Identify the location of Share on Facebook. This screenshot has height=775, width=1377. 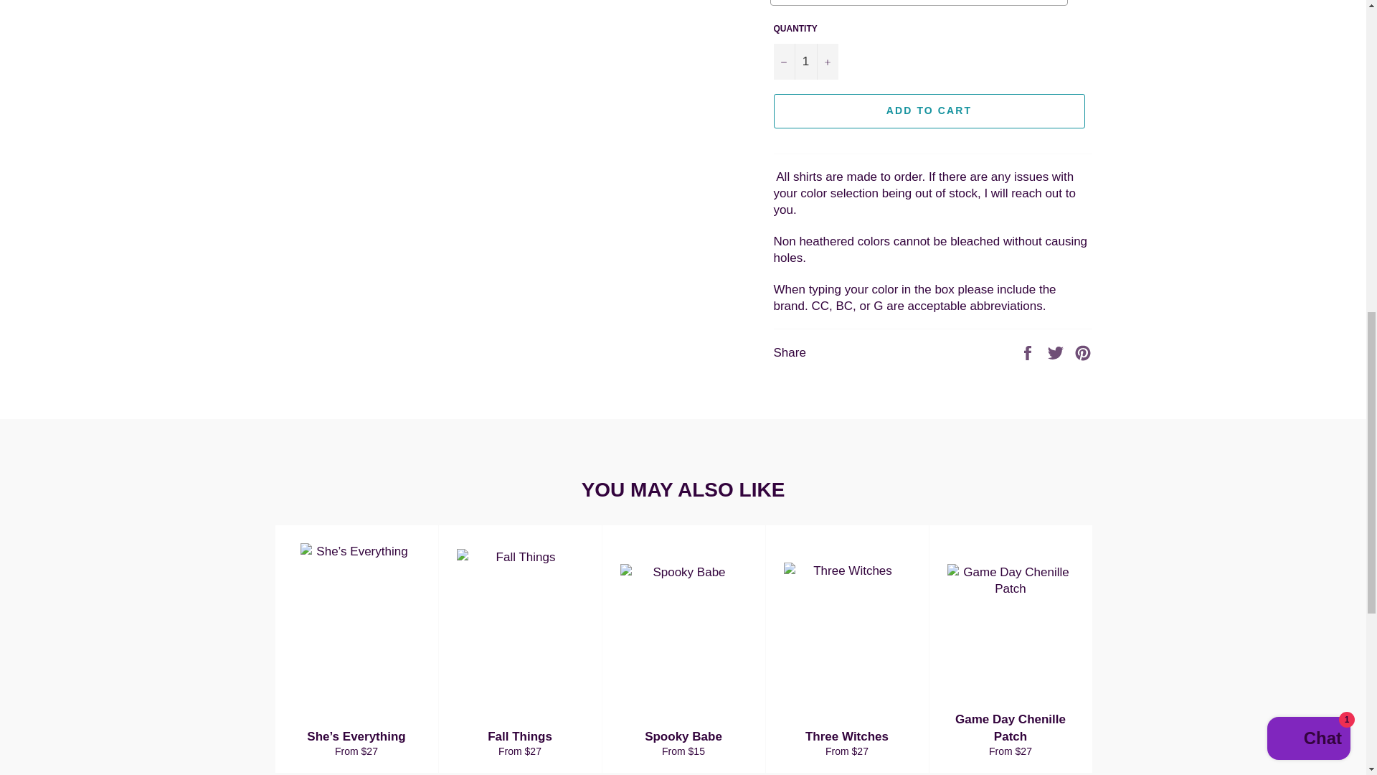
(1028, 352).